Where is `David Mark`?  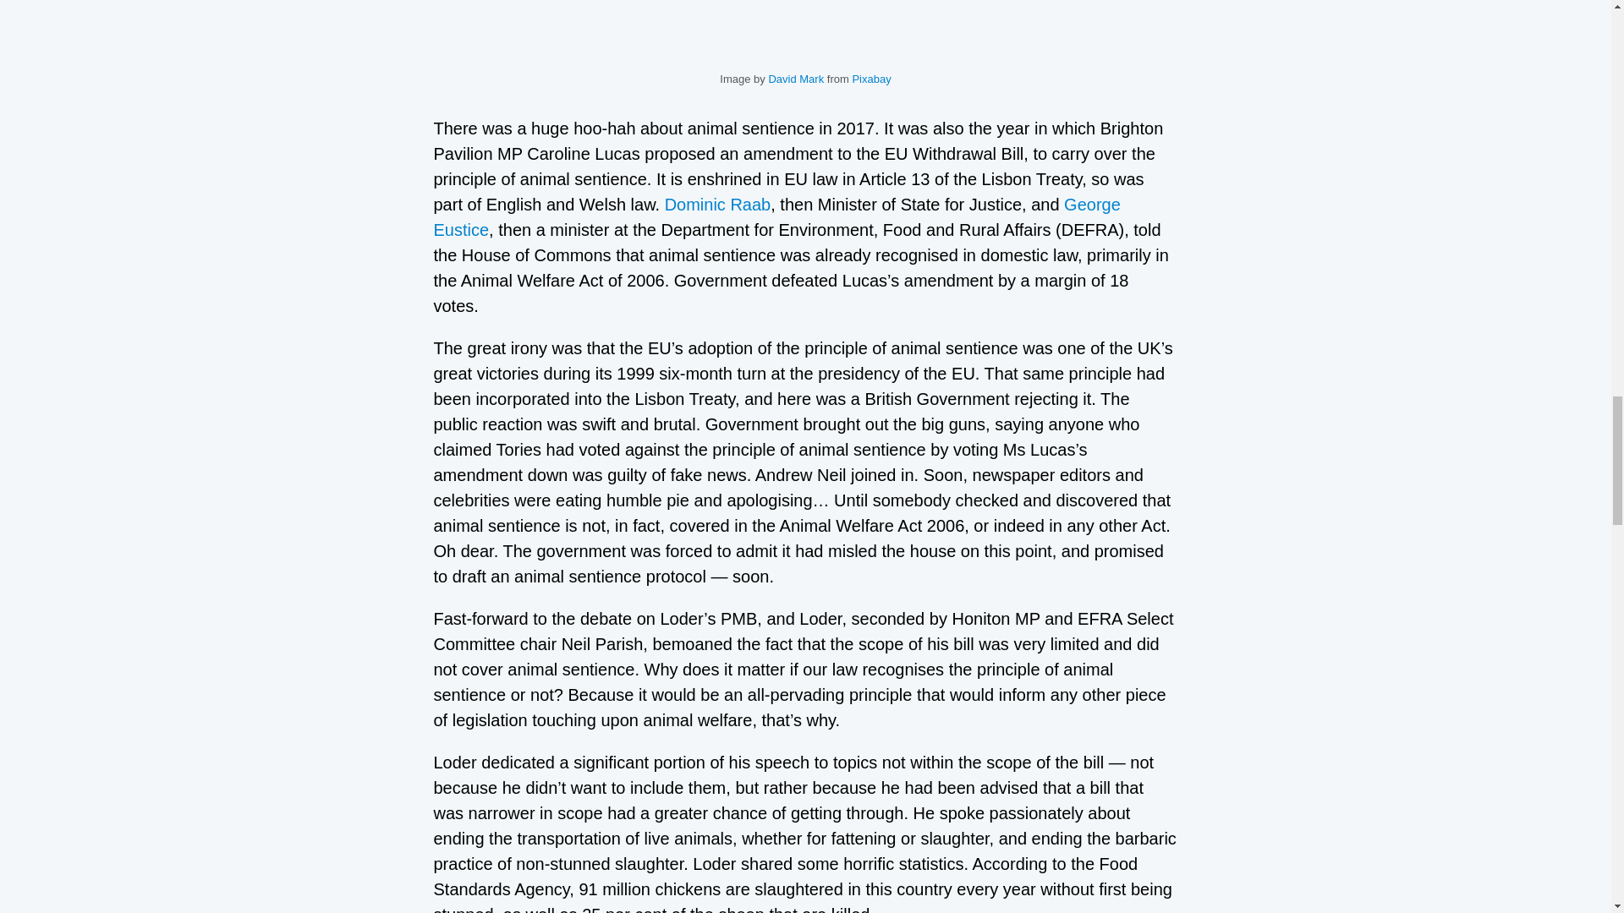 David Mark is located at coordinates (795, 79).